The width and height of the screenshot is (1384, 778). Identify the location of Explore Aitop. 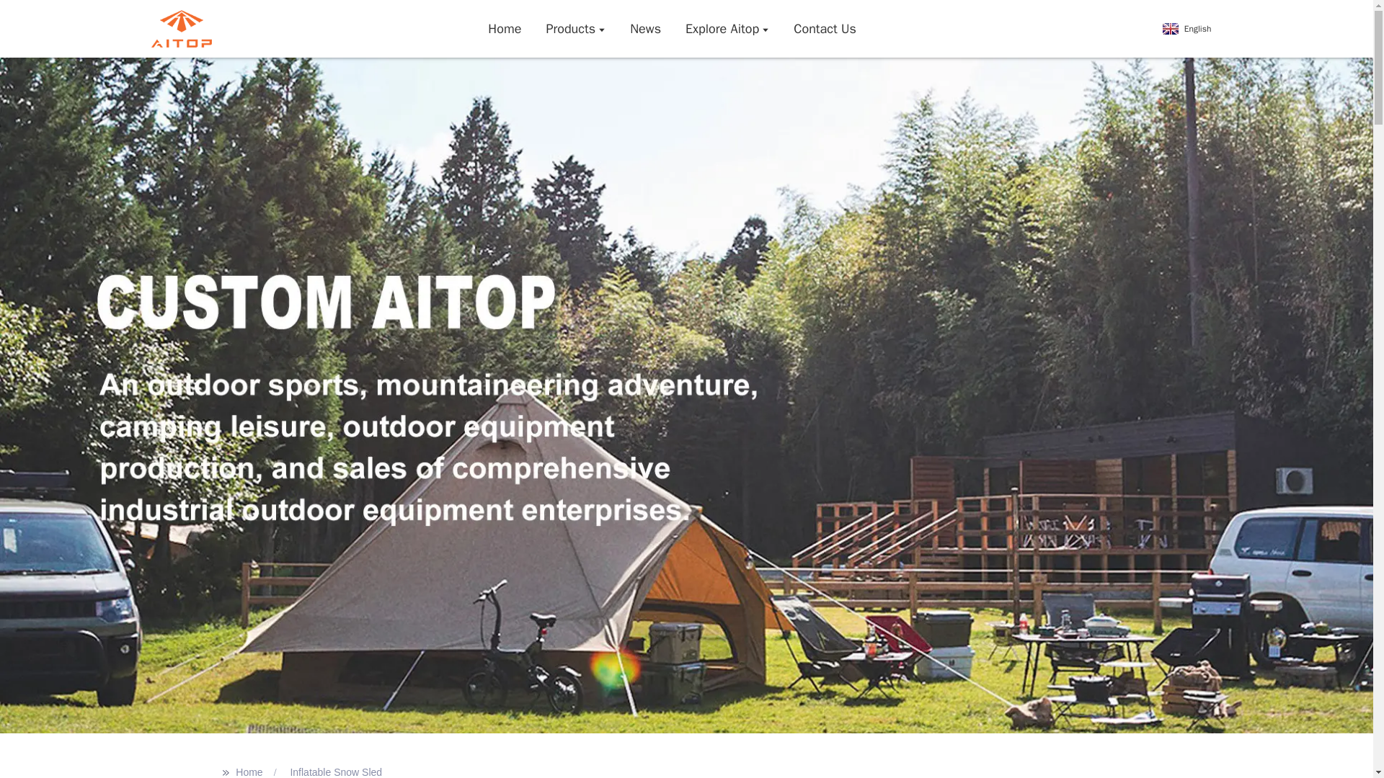
(727, 29).